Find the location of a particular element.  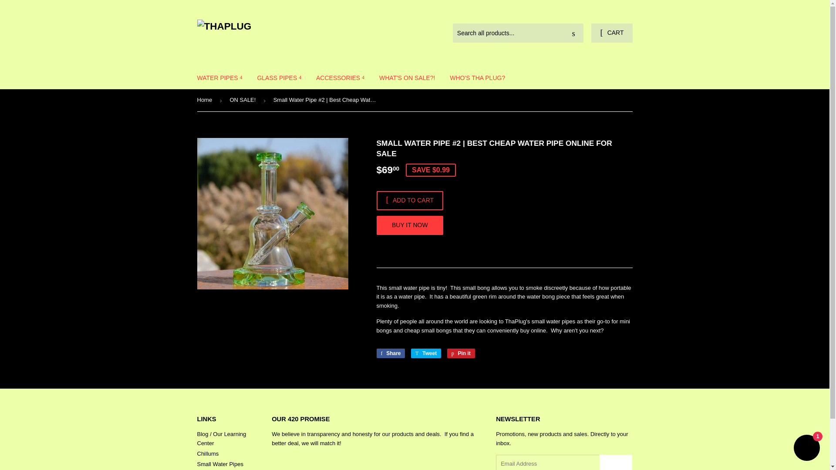

Search is located at coordinates (573, 34).